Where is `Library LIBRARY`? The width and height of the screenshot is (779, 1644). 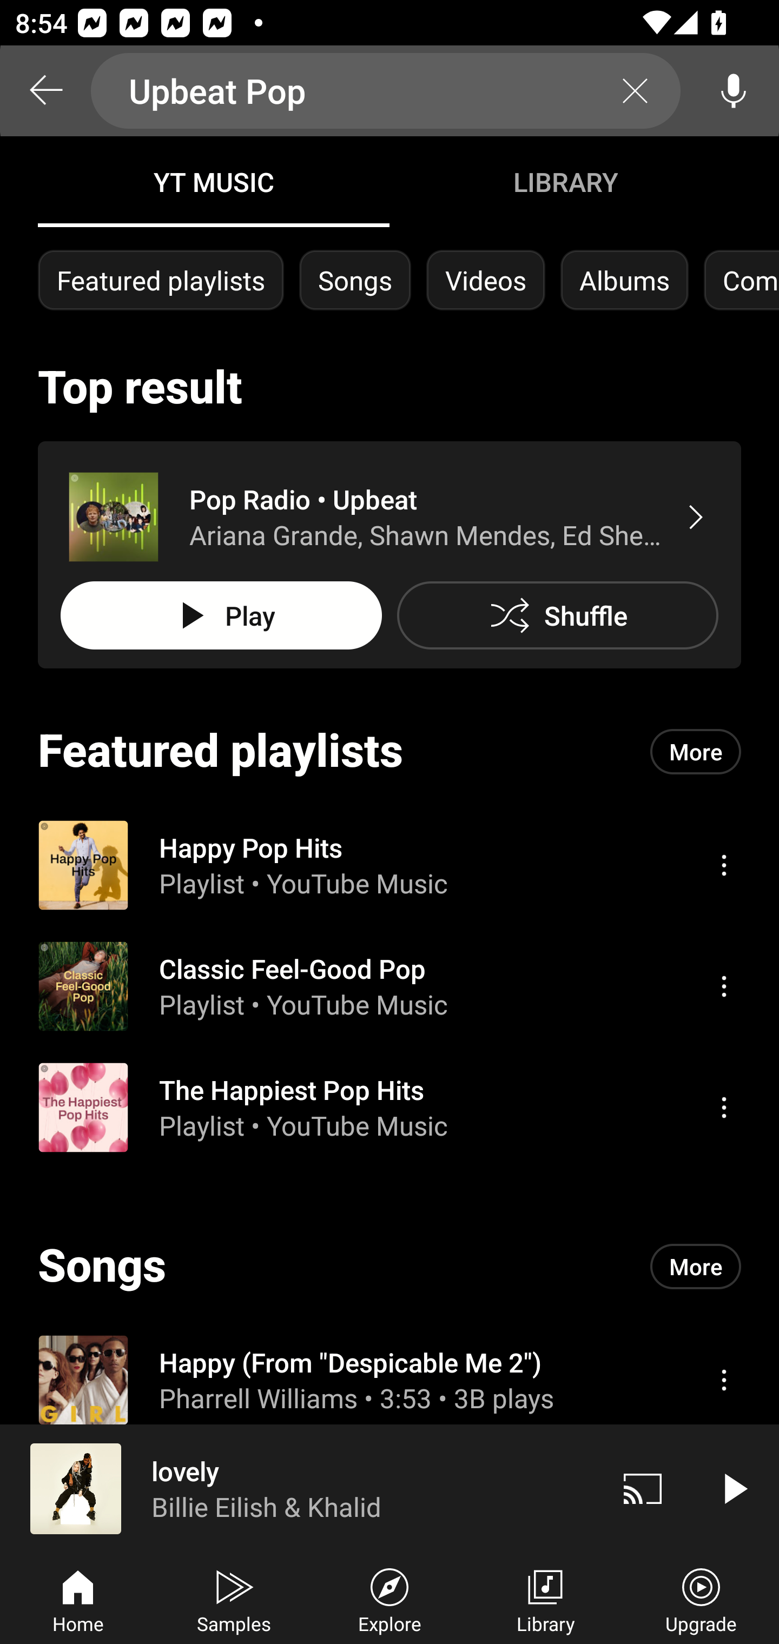 Library LIBRARY is located at coordinates (565, 182).